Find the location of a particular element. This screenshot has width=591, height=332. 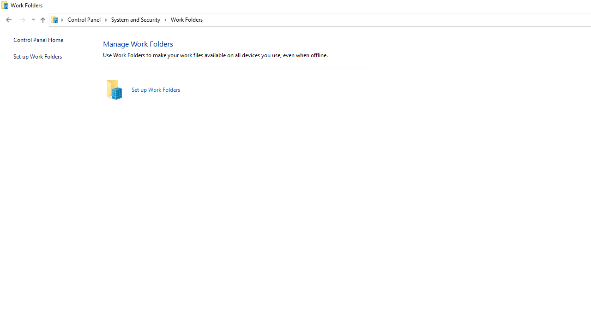

Forward (Alt + Right Arrow) is located at coordinates (23, 20).